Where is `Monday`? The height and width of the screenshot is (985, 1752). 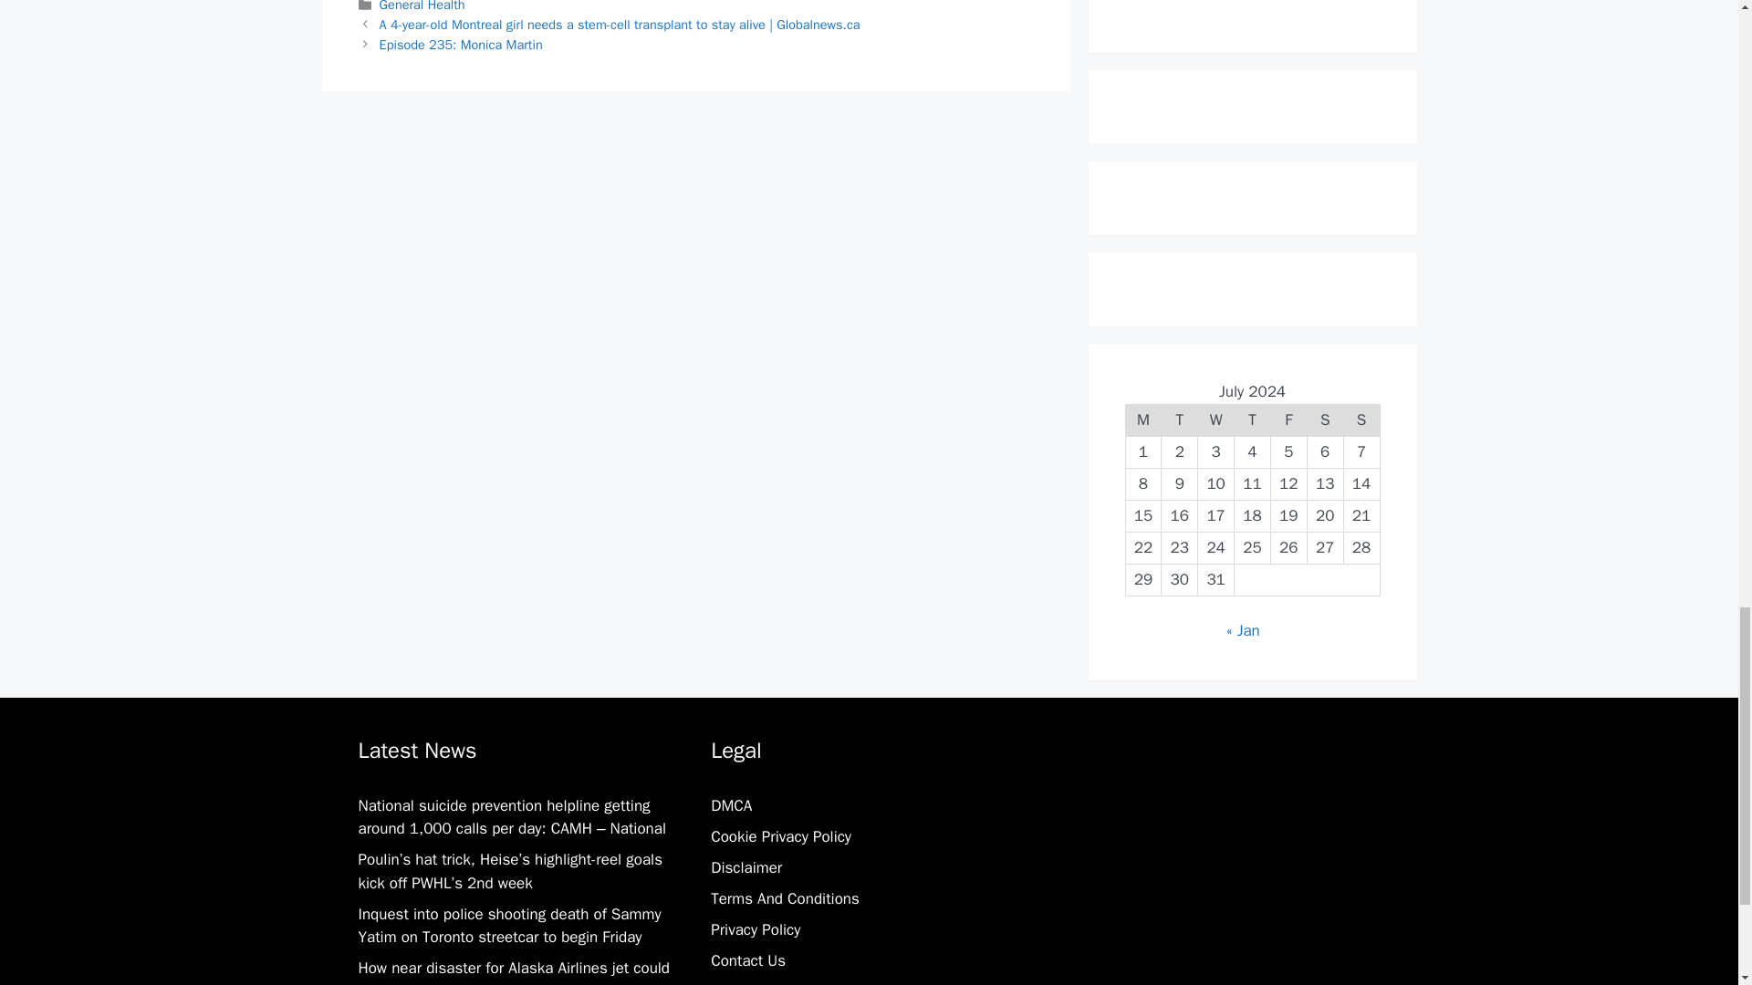
Monday is located at coordinates (1142, 420).